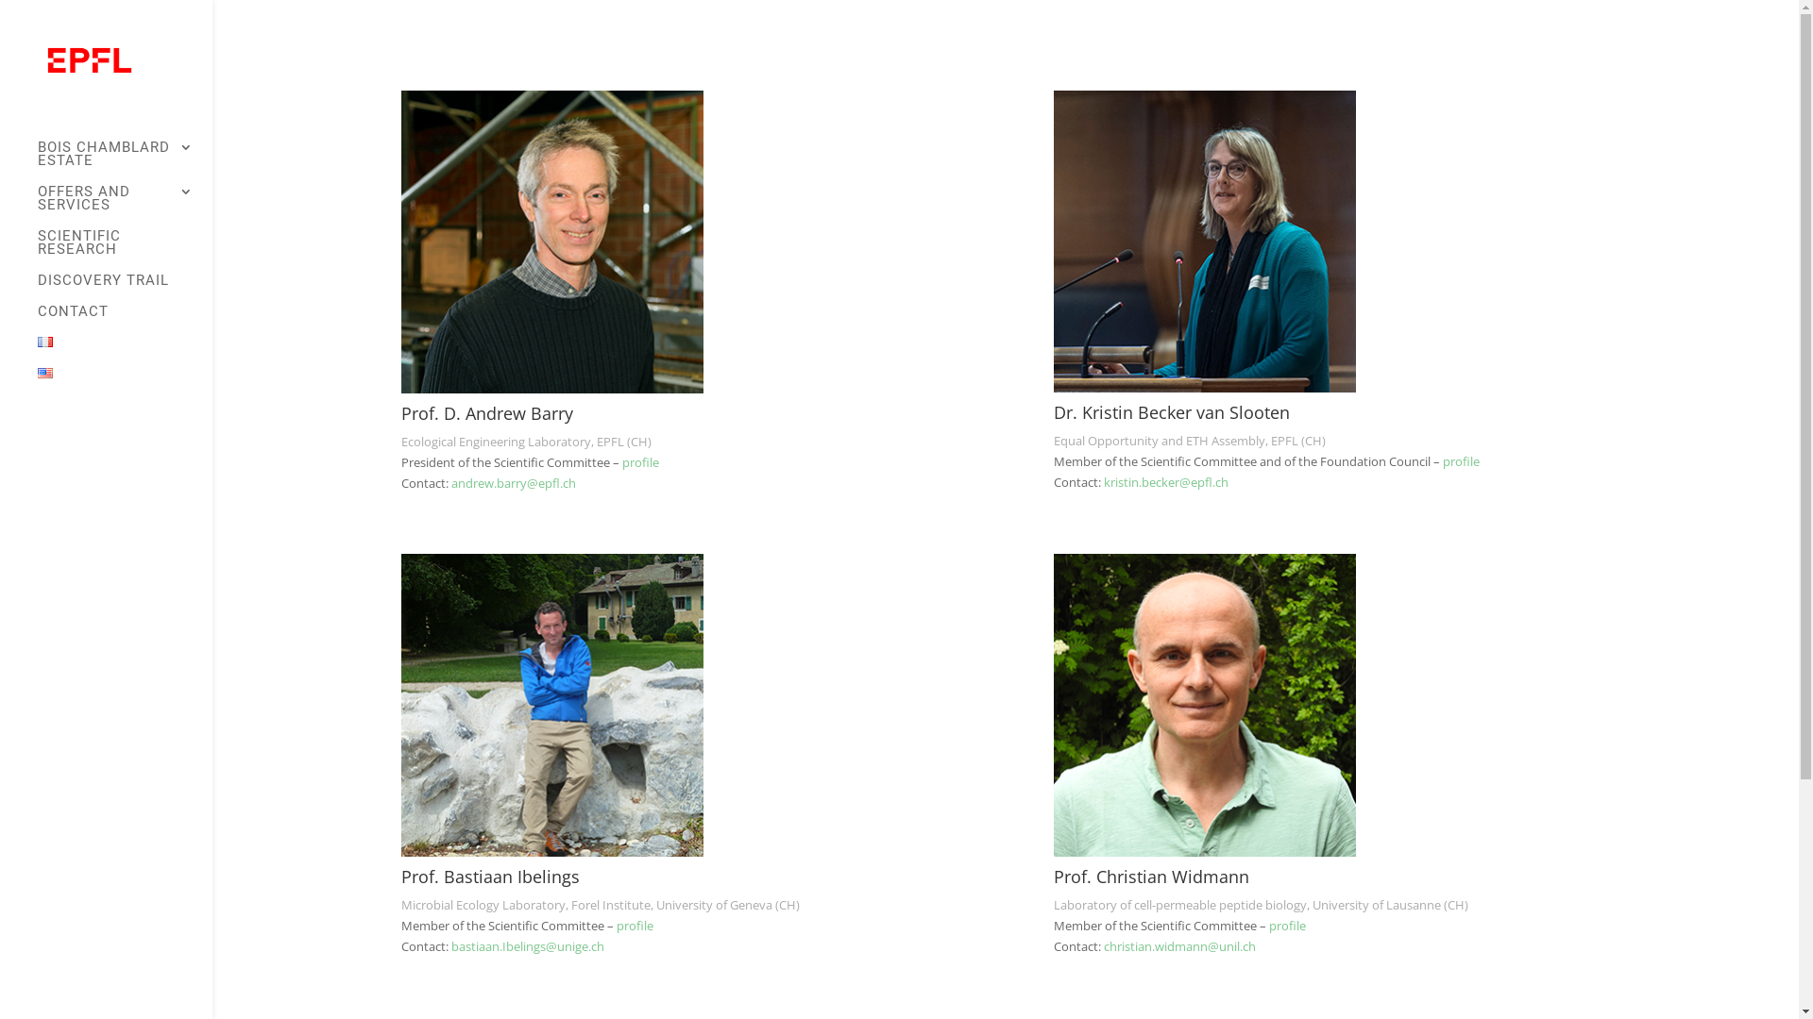 This screenshot has width=1813, height=1019. Describe the element at coordinates (640, 462) in the screenshot. I see `profile` at that location.